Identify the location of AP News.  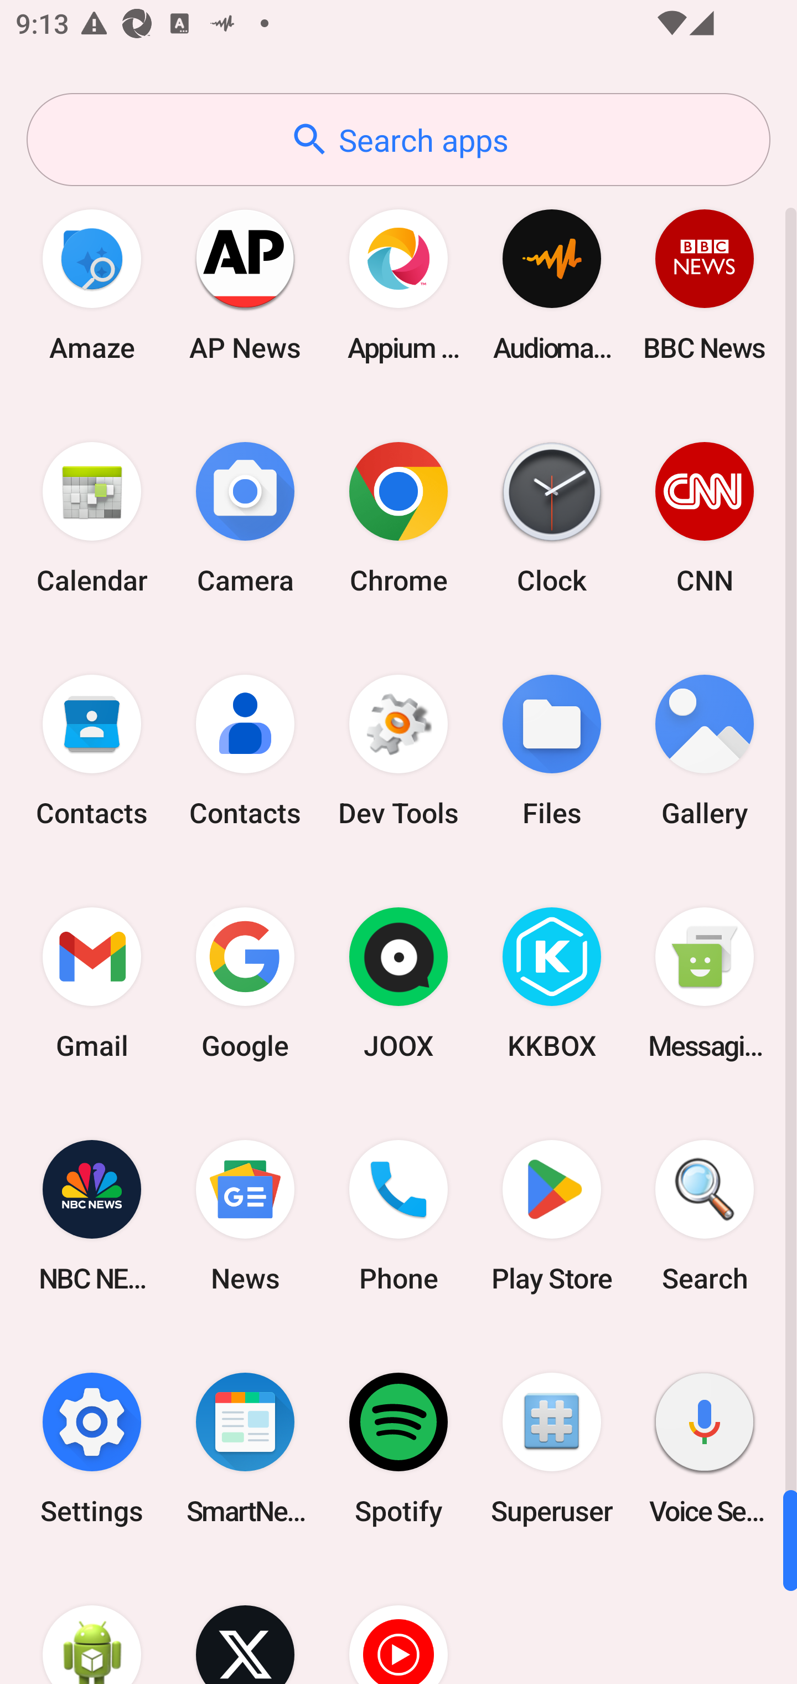
(245, 285).